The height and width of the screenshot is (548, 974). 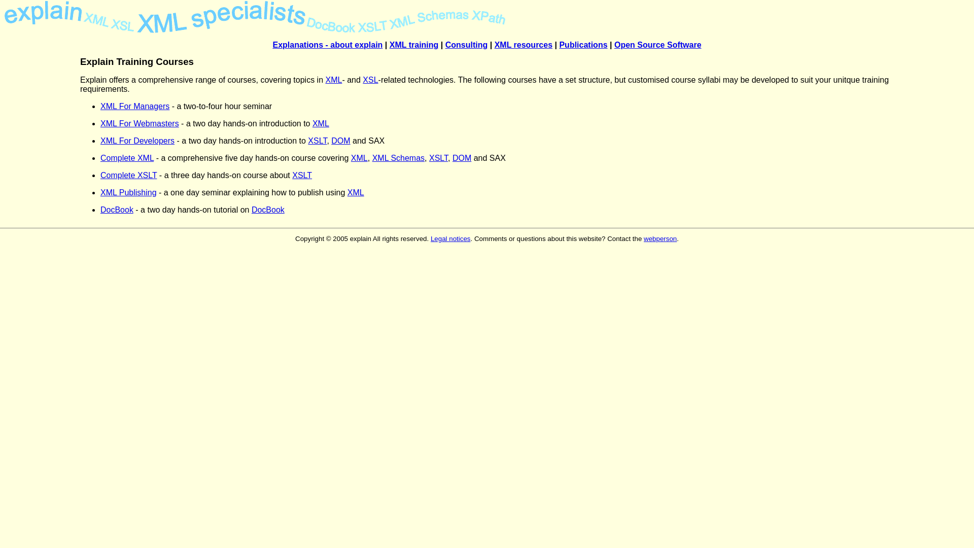 I want to click on webperson, so click(x=660, y=238).